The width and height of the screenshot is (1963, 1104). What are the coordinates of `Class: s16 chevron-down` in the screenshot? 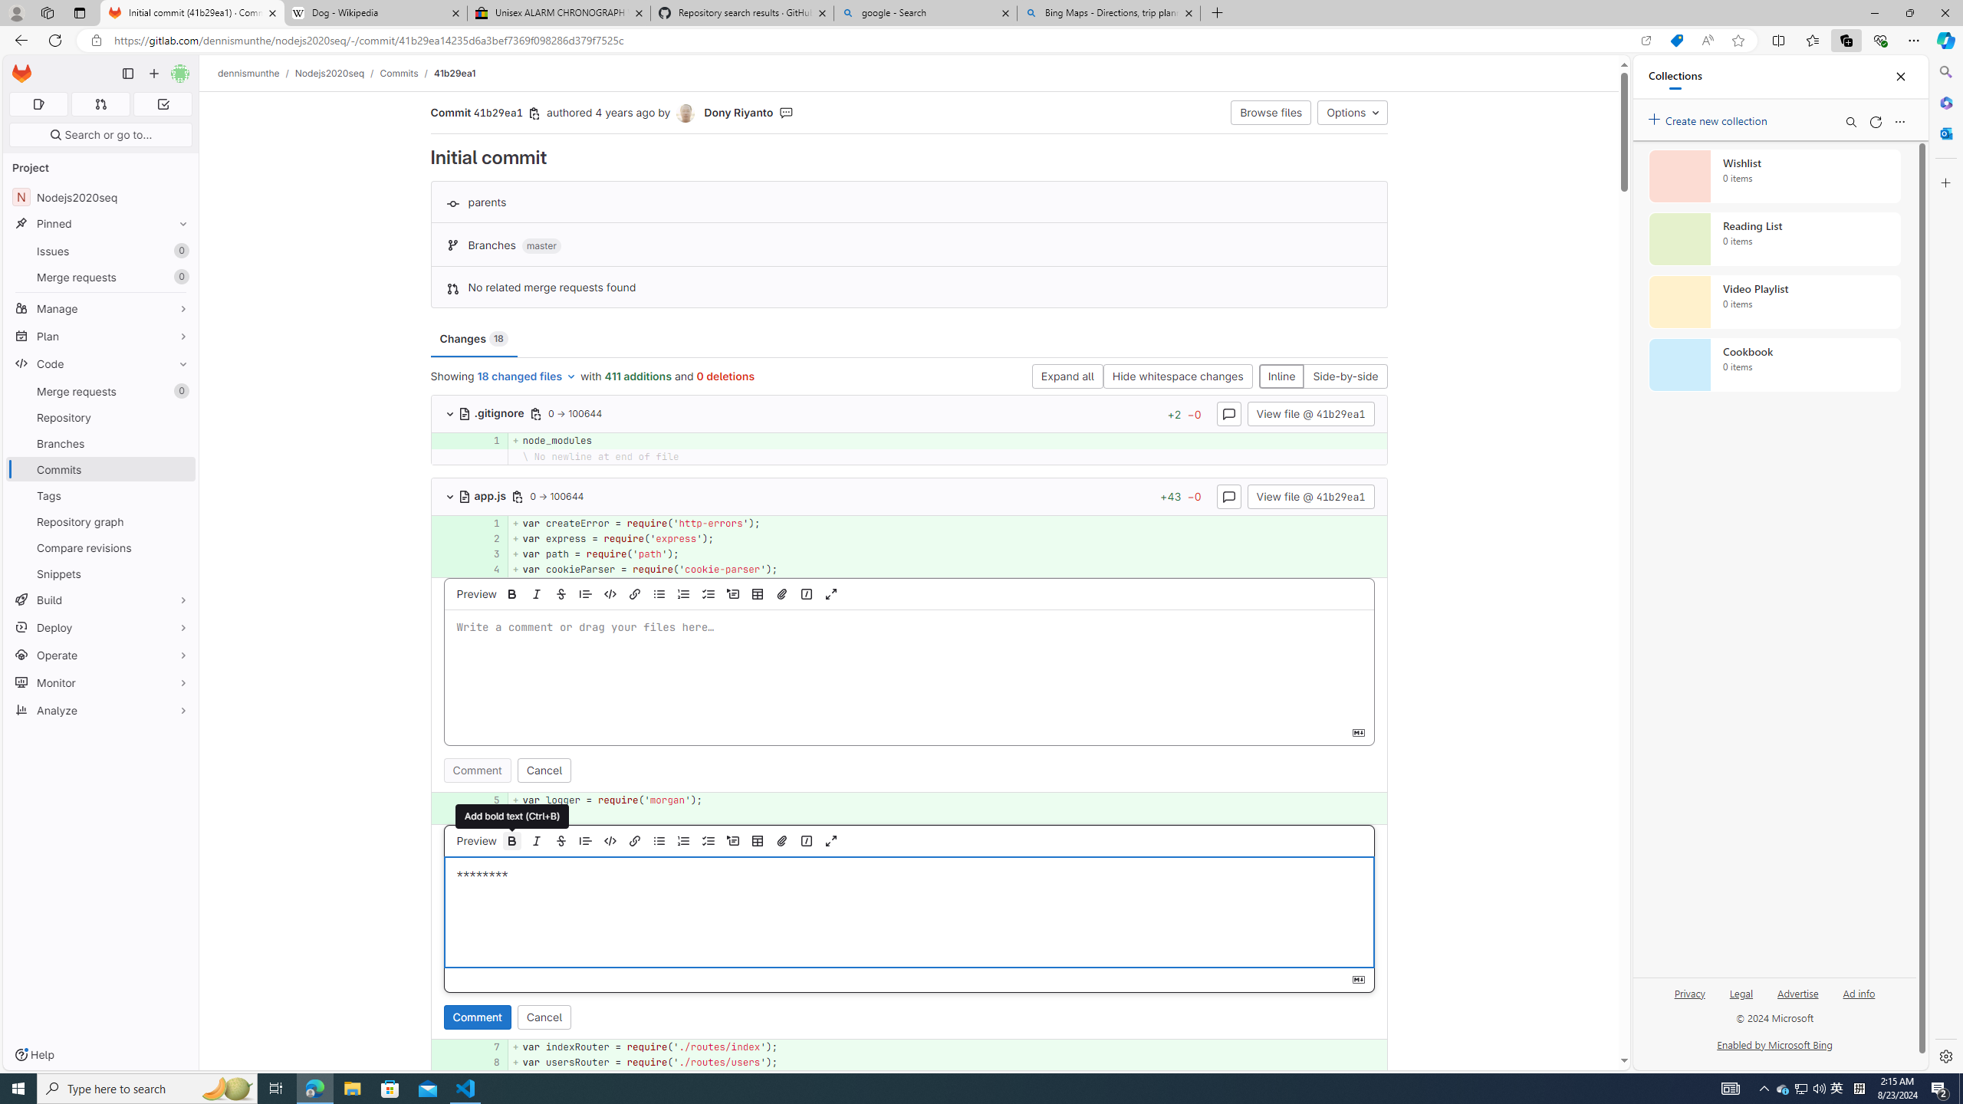 It's located at (449, 497).